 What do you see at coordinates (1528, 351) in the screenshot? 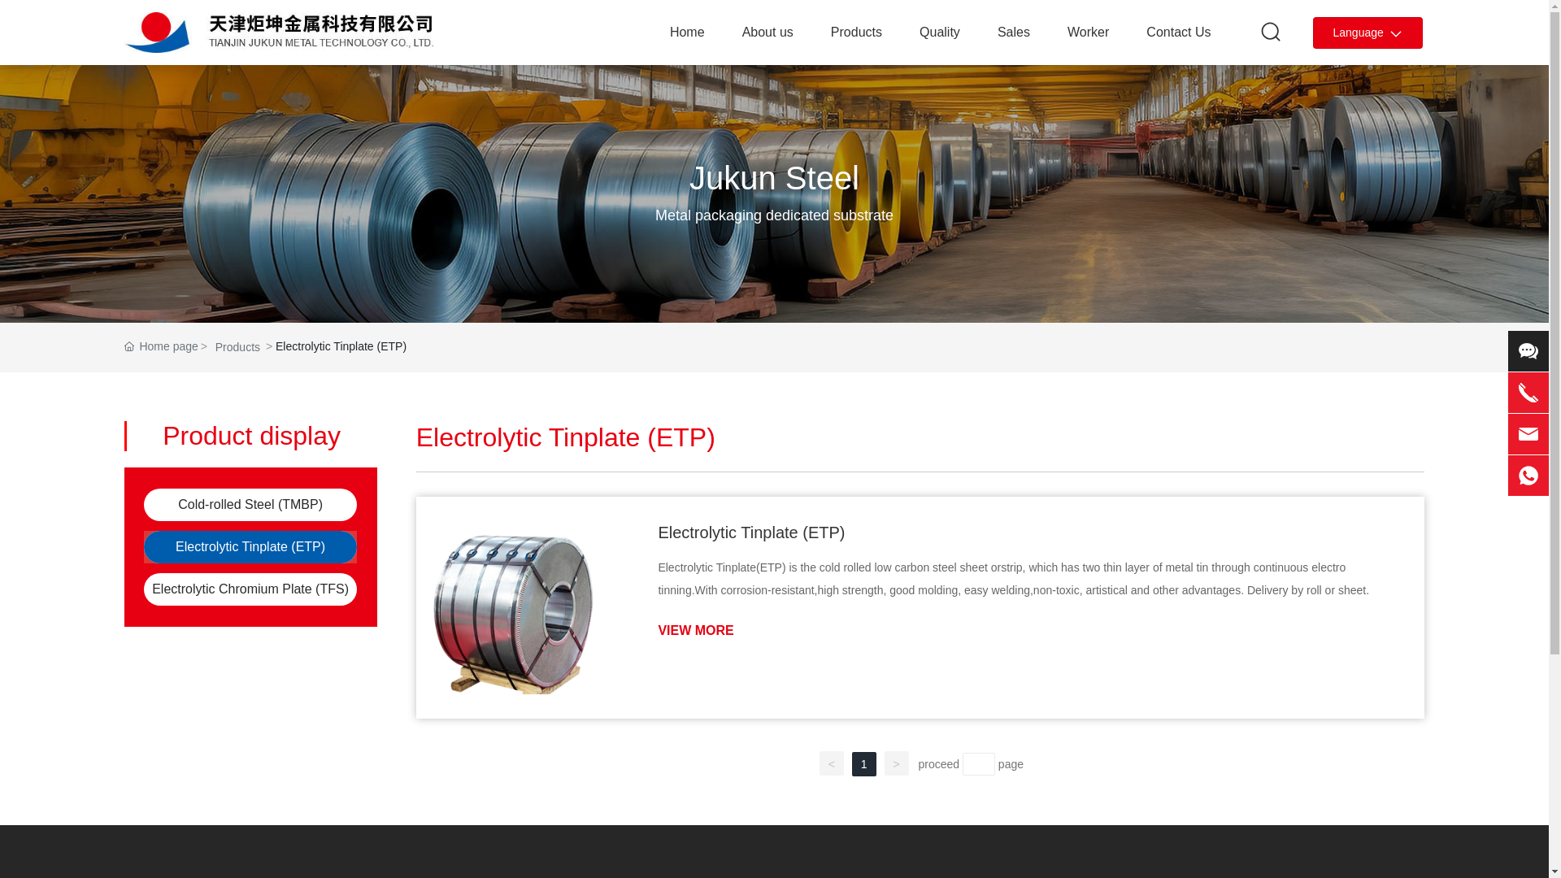
I see `contact` at bounding box center [1528, 351].